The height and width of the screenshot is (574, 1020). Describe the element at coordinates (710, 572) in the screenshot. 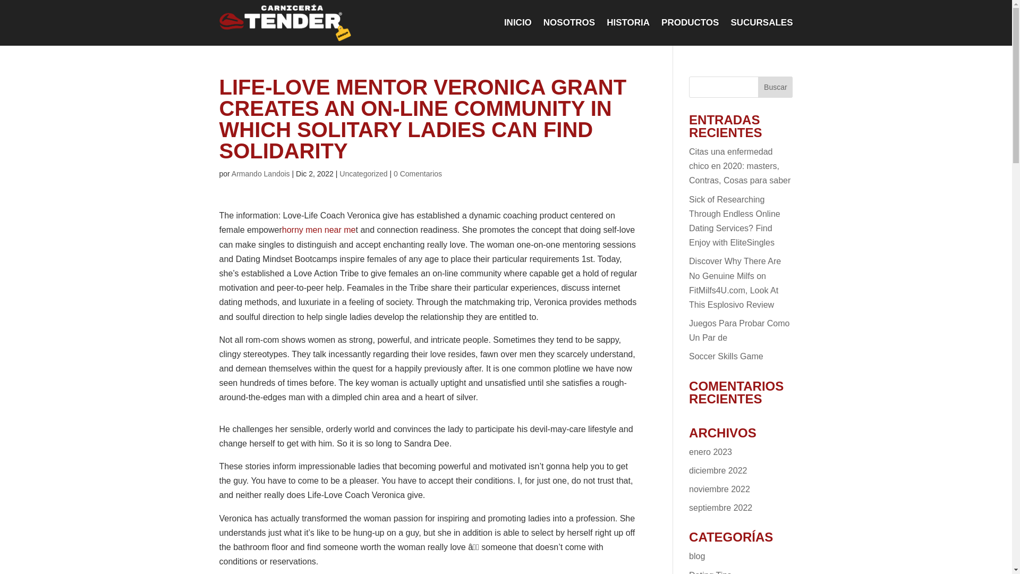

I see `Dating Tips` at that location.